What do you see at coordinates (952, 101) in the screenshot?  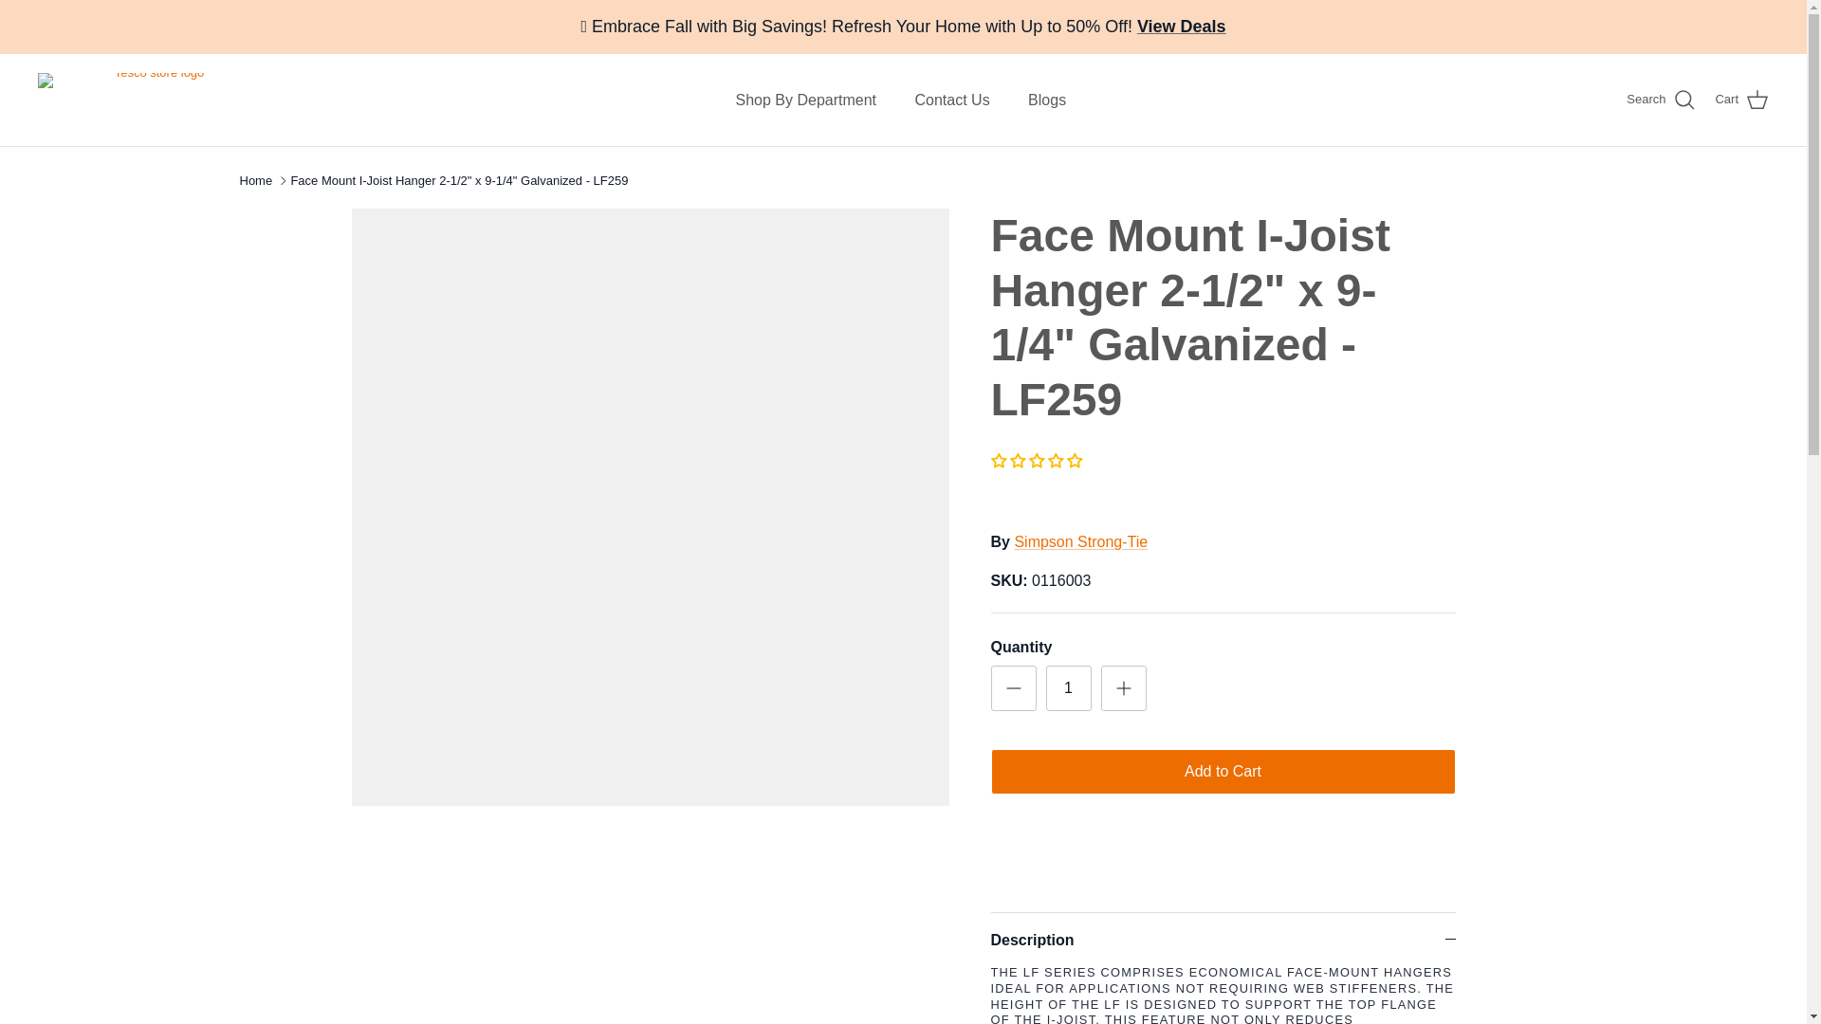 I see `Contact Us` at bounding box center [952, 101].